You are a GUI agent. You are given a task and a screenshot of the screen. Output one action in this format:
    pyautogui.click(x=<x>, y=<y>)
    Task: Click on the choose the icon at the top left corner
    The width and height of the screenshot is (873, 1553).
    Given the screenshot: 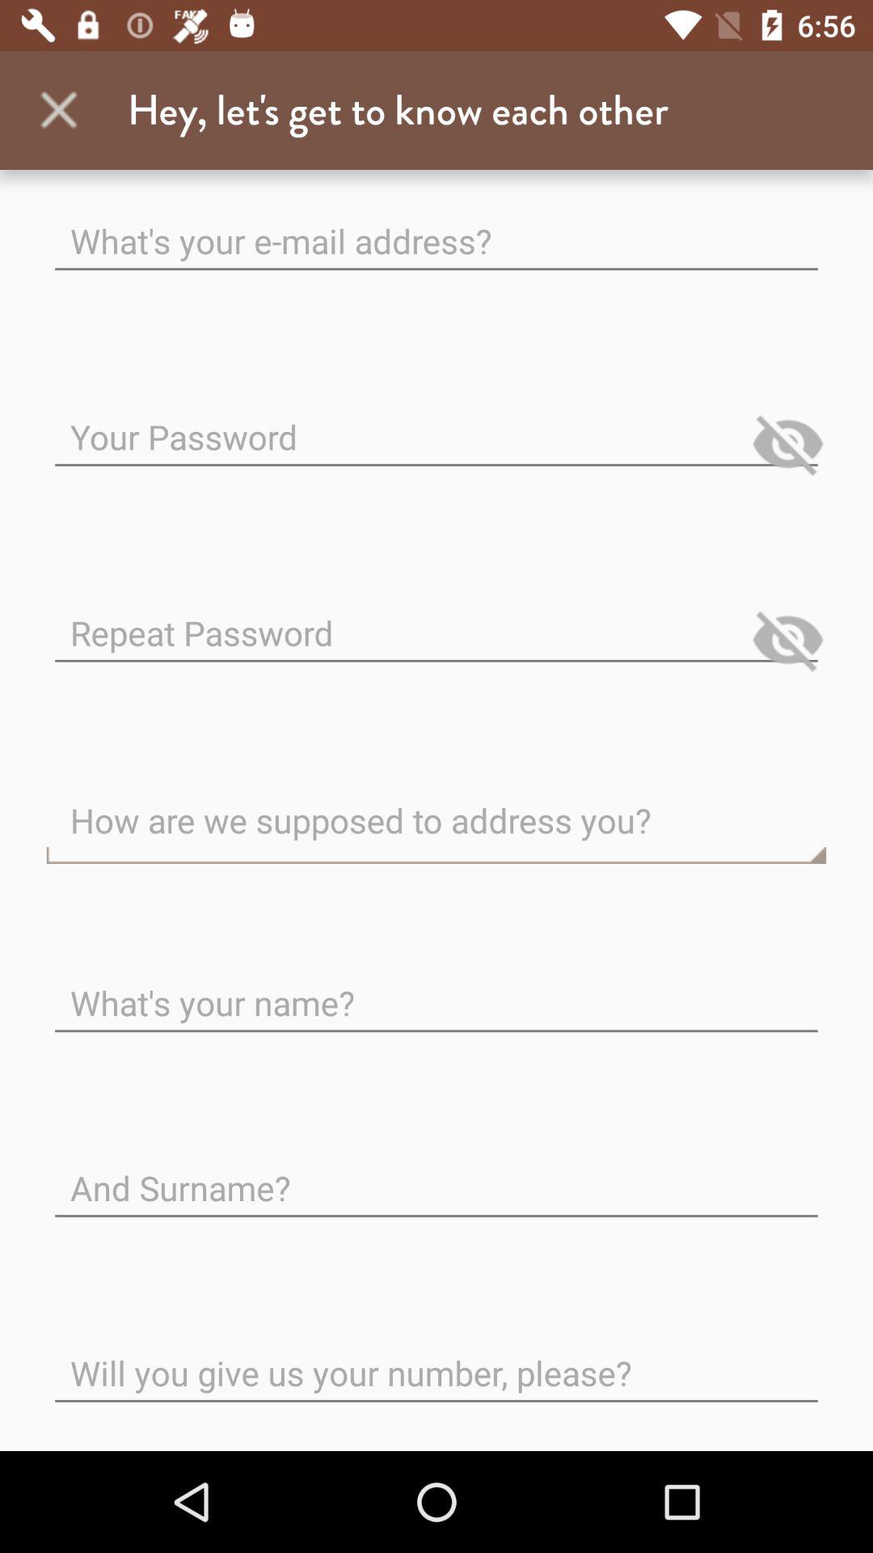 What is the action you would take?
    pyautogui.click(x=59, y=110)
    